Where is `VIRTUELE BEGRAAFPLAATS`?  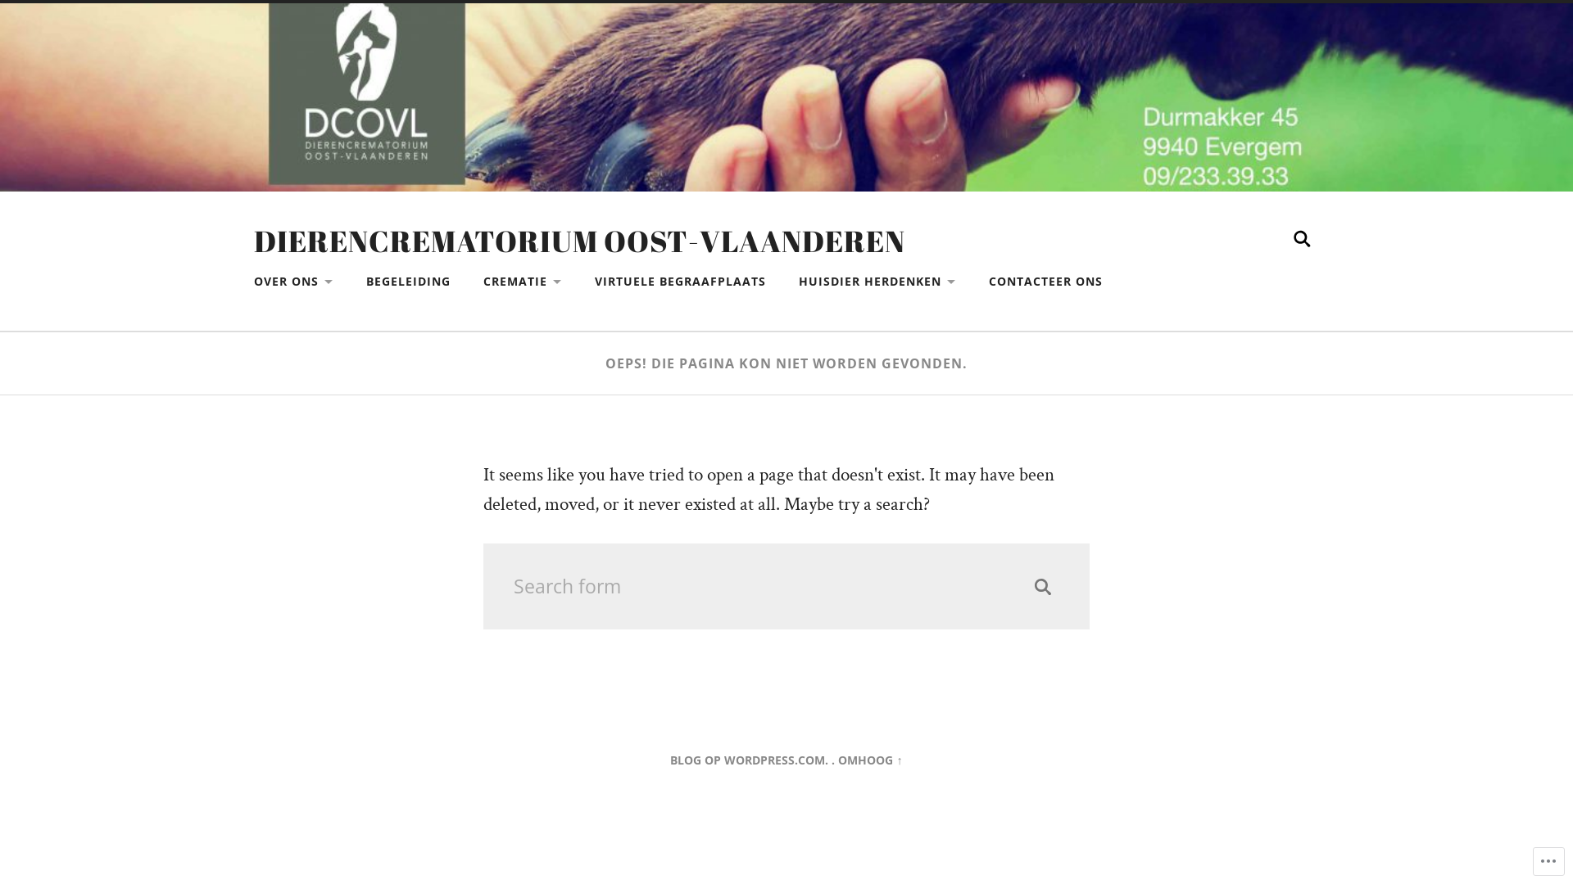
VIRTUELE BEGRAAFPLAATS is located at coordinates (680, 282).